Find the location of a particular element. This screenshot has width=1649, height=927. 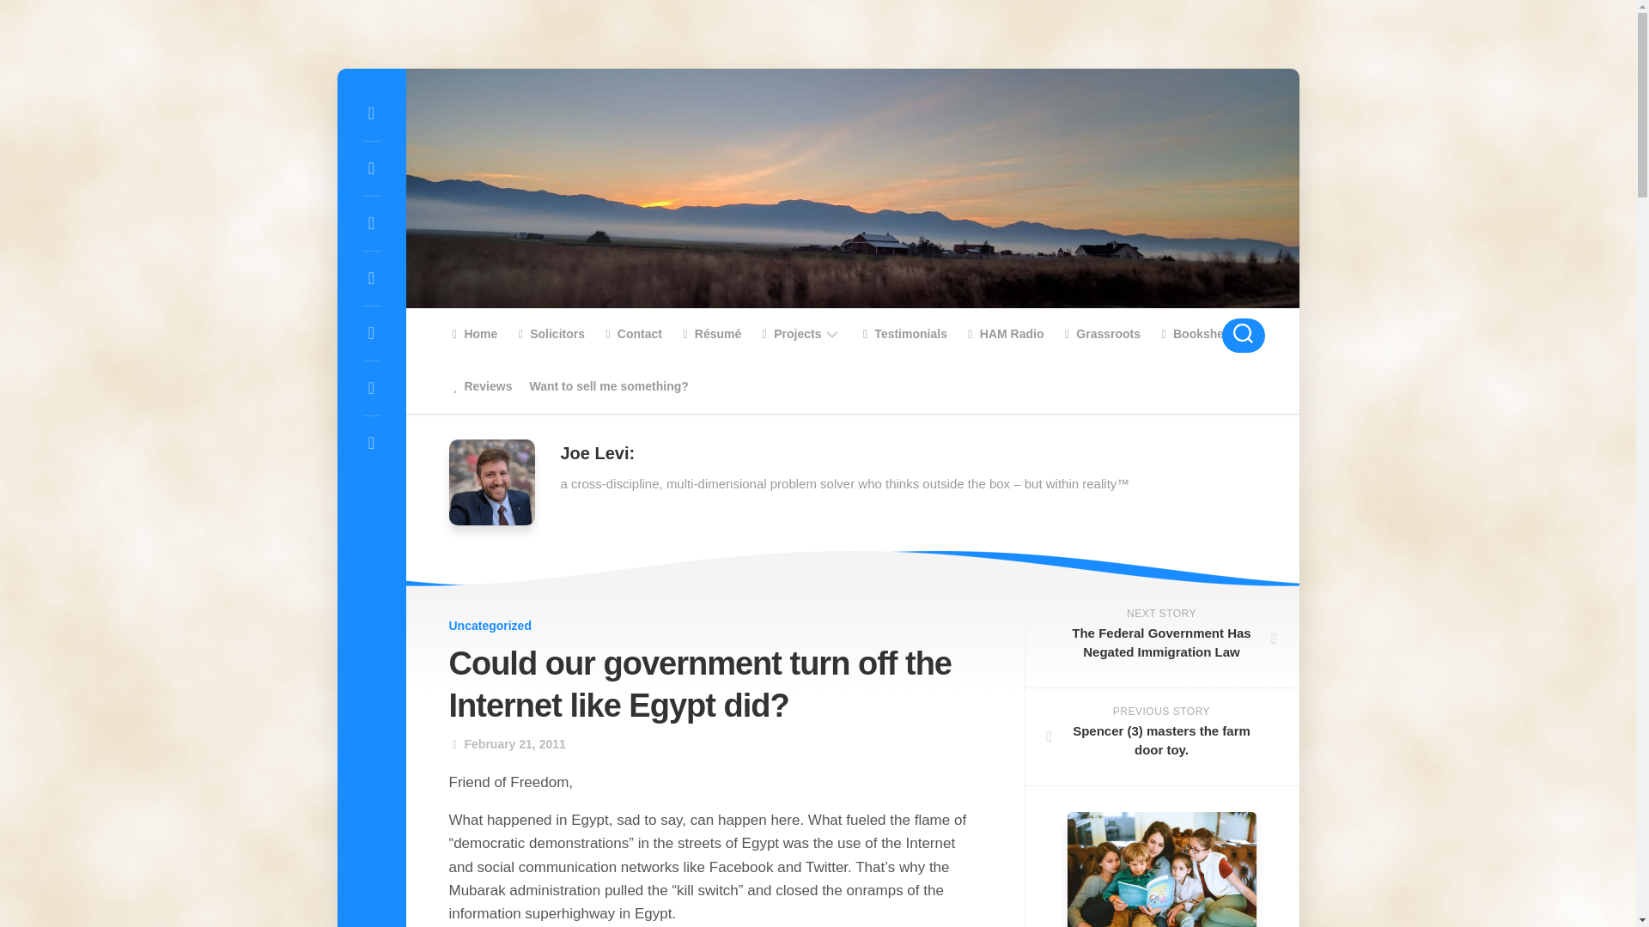

HAM Radio is located at coordinates (1004, 333).